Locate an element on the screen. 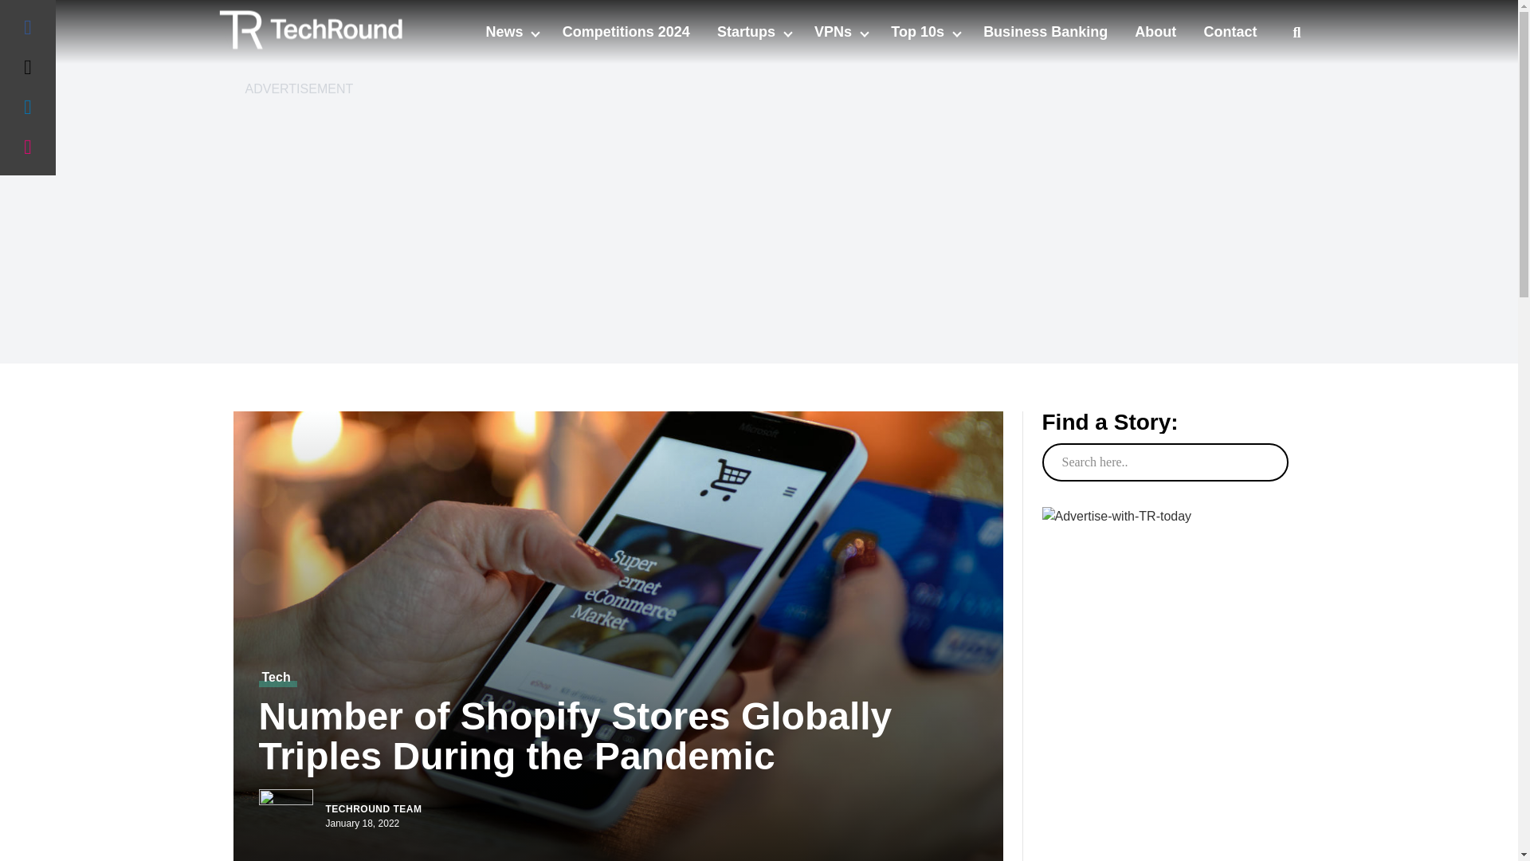 This screenshot has height=861, width=1530. Competitions 2024 is located at coordinates (626, 32).